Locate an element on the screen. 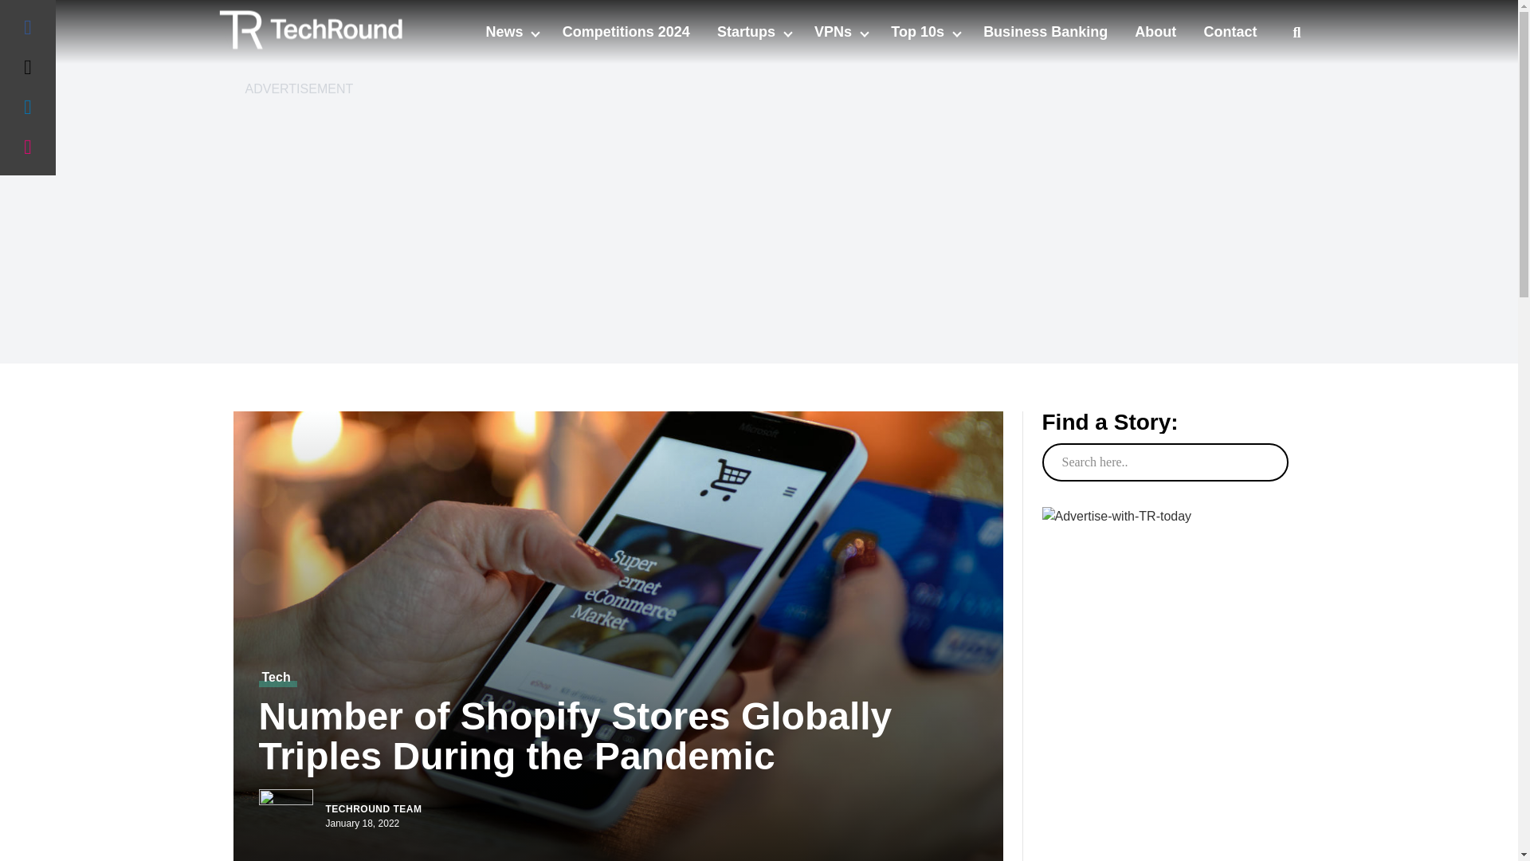 This screenshot has height=861, width=1530. Competitions 2024 is located at coordinates (626, 32).